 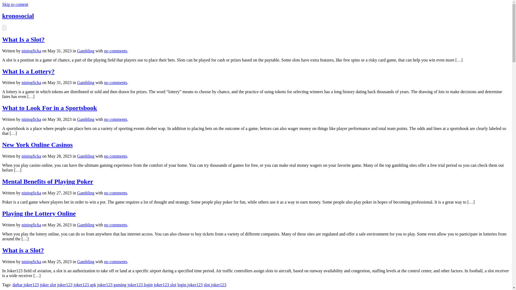 What do you see at coordinates (31, 193) in the screenshot?
I see `niningficka` at bounding box center [31, 193].